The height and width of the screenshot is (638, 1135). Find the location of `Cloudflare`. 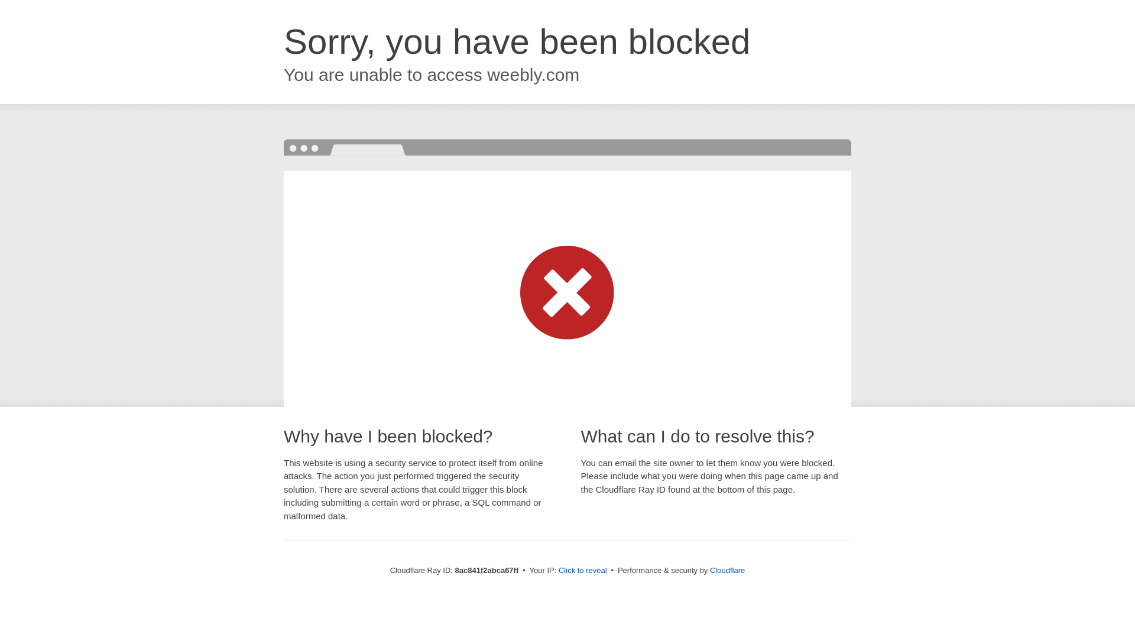

Cloudflare is located at coordinates (727, 570).